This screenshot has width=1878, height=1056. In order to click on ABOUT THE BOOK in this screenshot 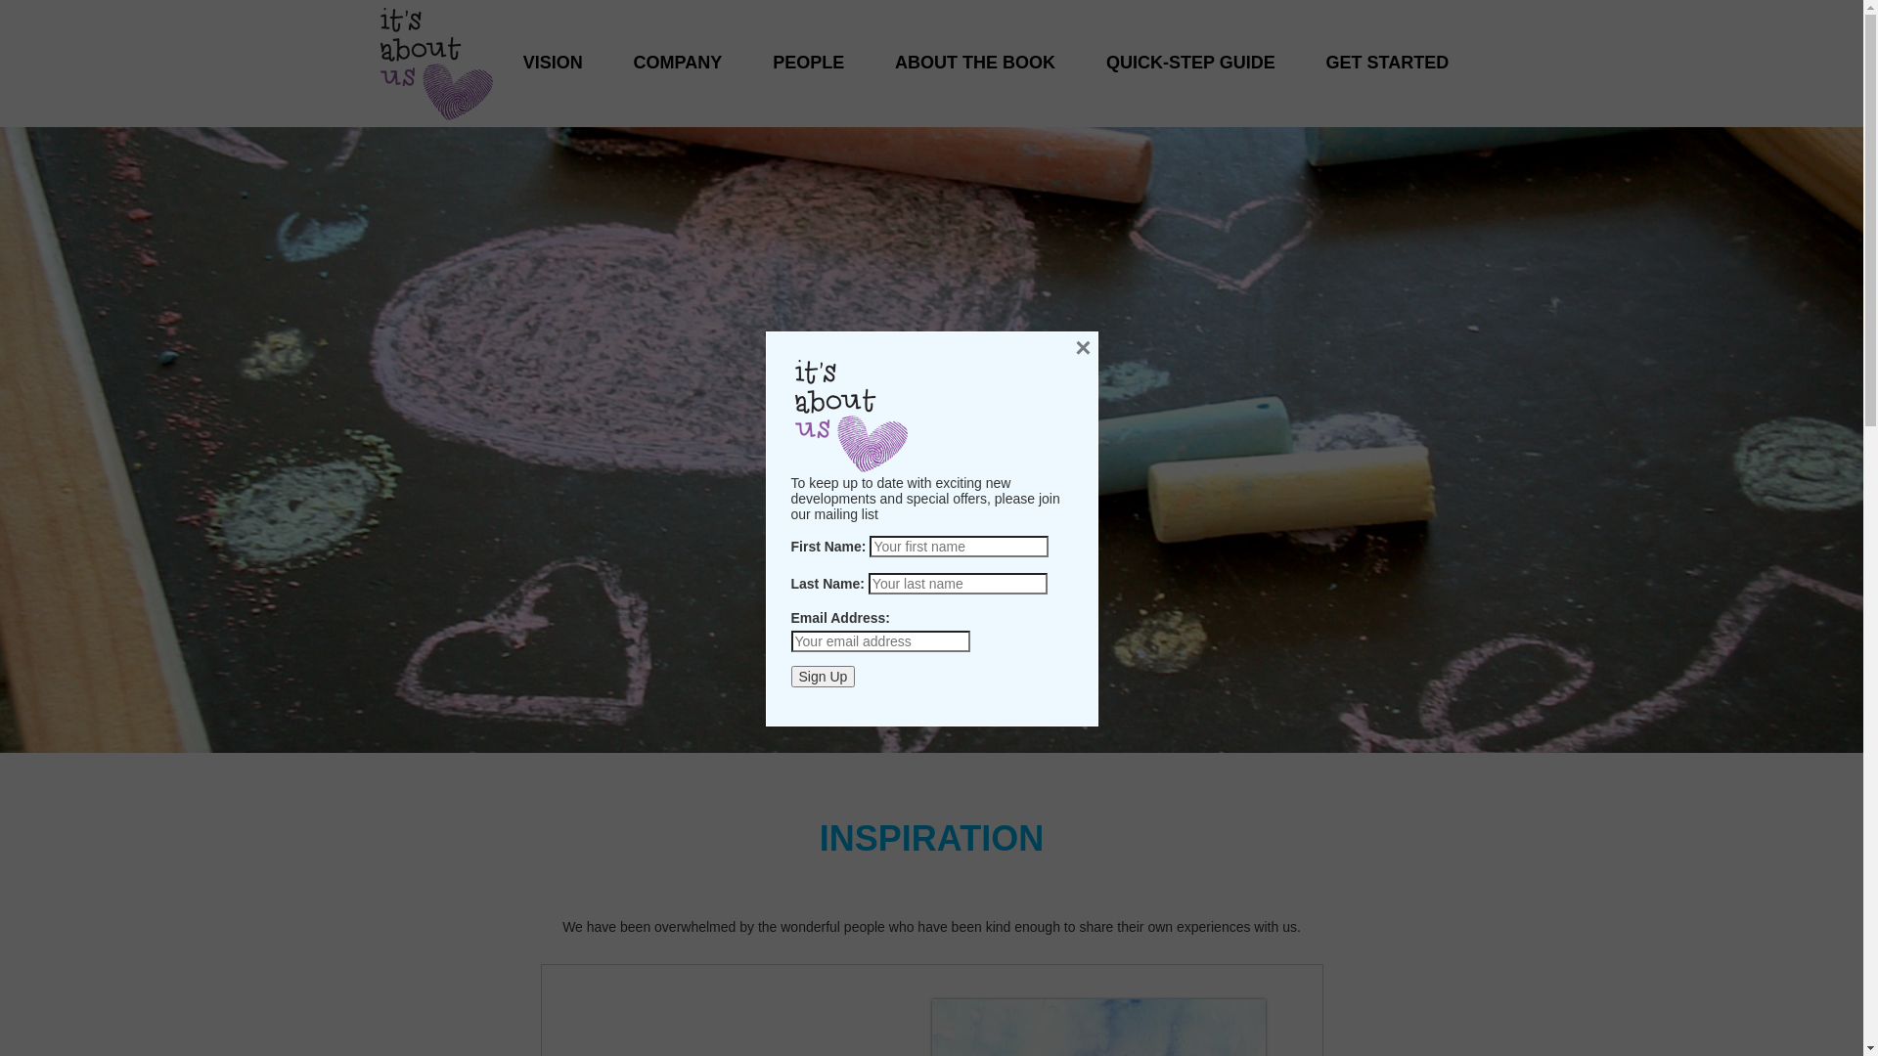, I will do `click(975, 43)`.